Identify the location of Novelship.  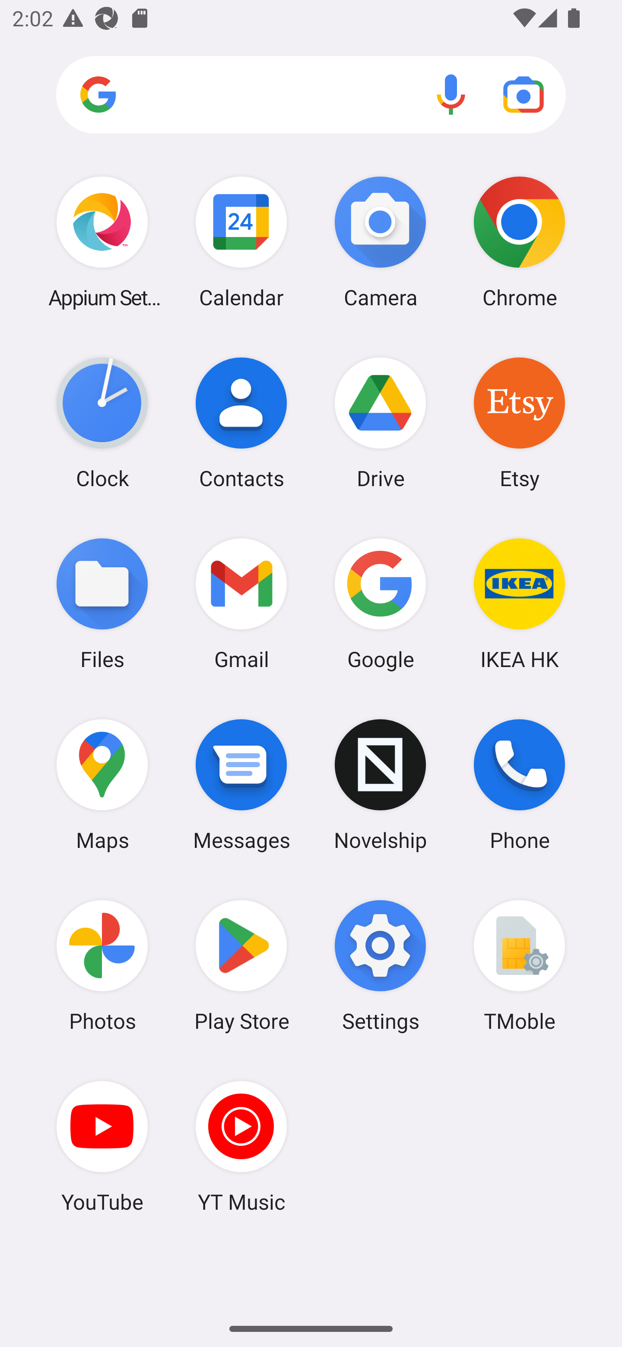
(381, 784).